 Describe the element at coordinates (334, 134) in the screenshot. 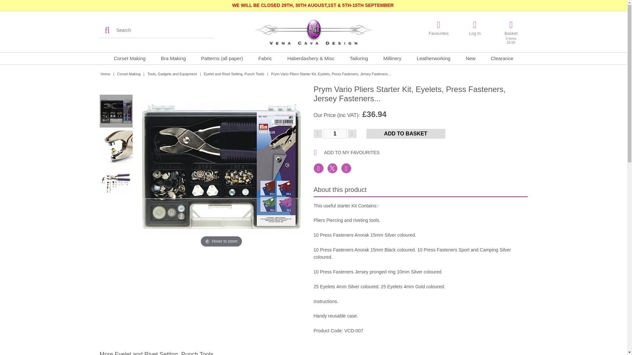

I see `1` at that location.